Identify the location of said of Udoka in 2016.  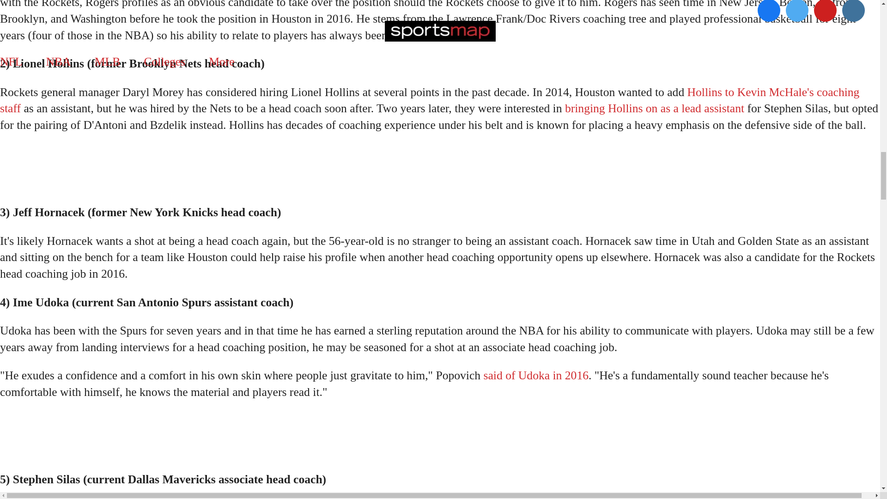
(536, 375).